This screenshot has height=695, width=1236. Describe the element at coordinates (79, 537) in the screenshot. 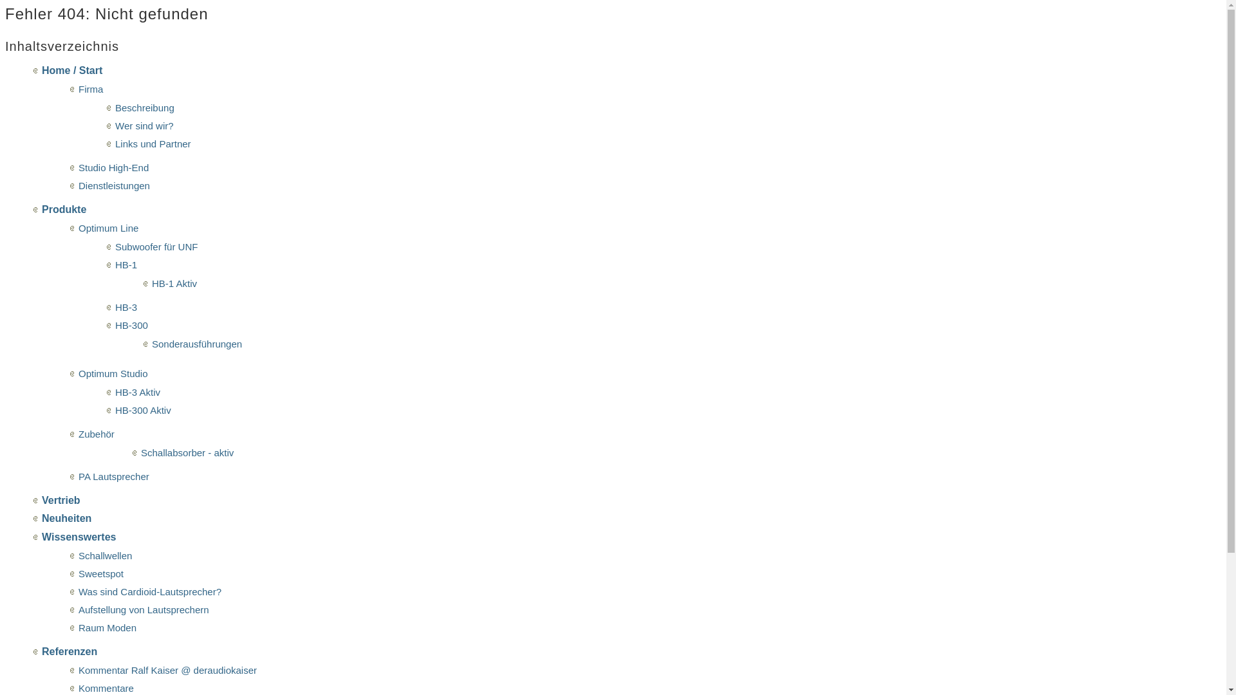

I see `Wissenswertes` at that location.